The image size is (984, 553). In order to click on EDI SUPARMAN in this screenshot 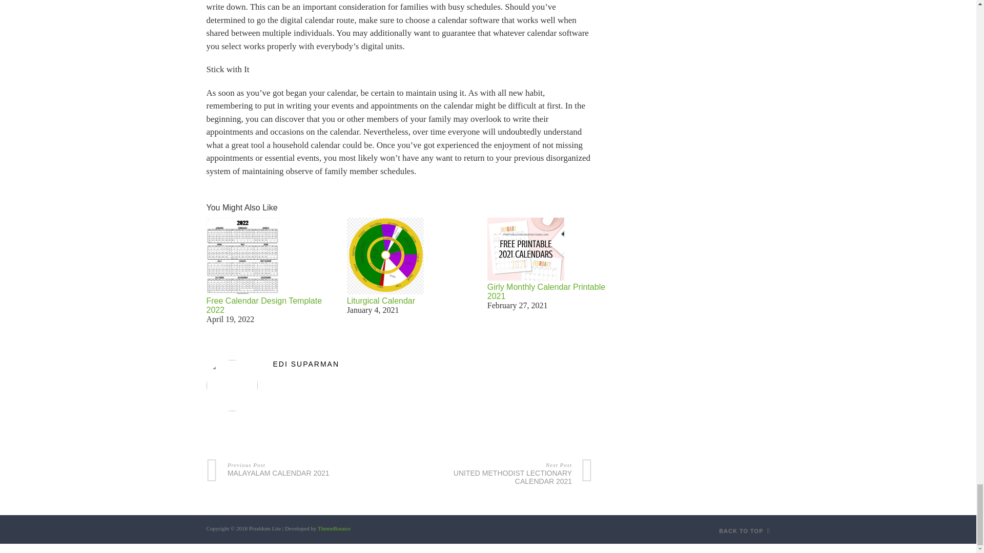, I will do `click(385, 256)`.